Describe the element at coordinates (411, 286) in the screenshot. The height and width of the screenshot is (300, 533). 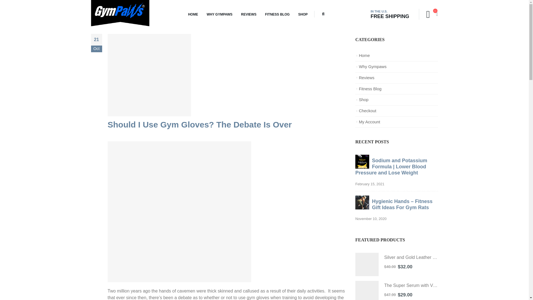
I see `The Super Serum with Vitamin C` at that location.